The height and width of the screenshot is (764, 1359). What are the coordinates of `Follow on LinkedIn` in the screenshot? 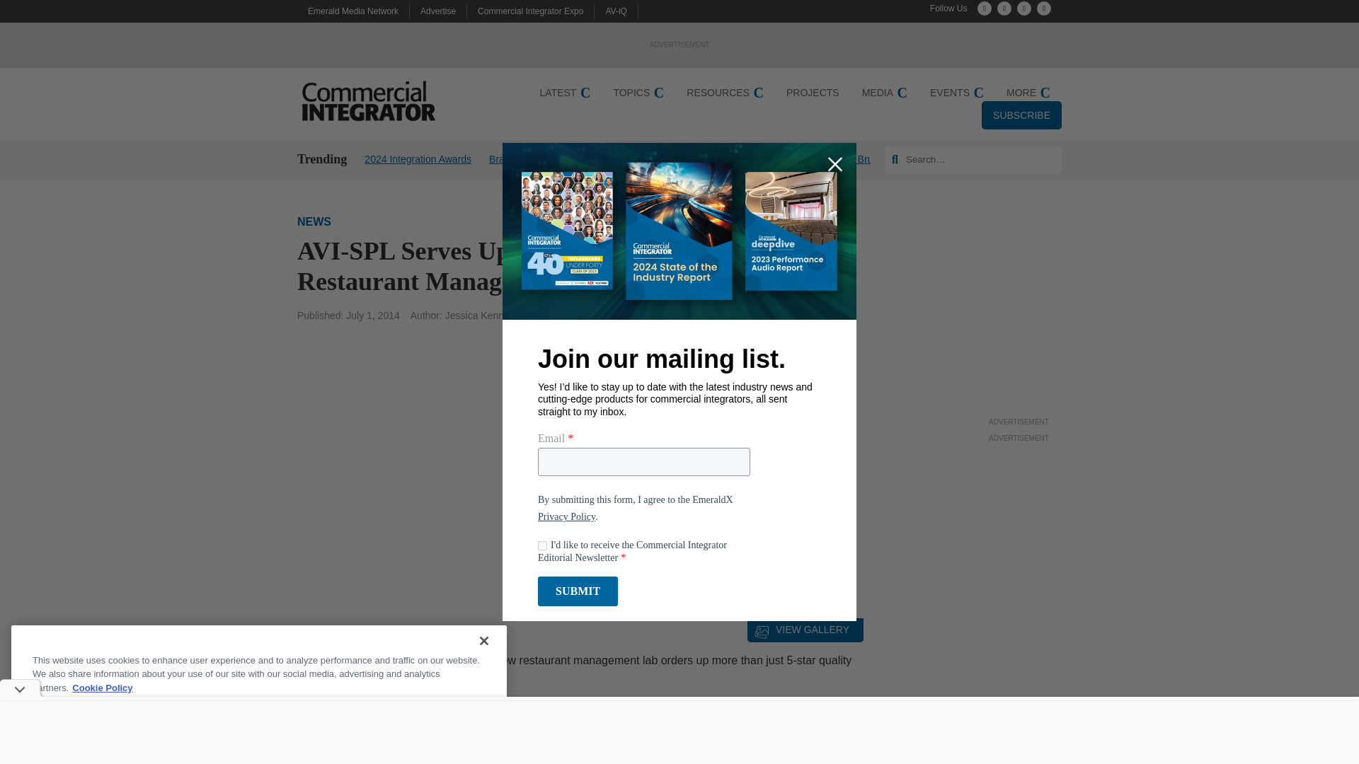 It's located at (1023, 8).